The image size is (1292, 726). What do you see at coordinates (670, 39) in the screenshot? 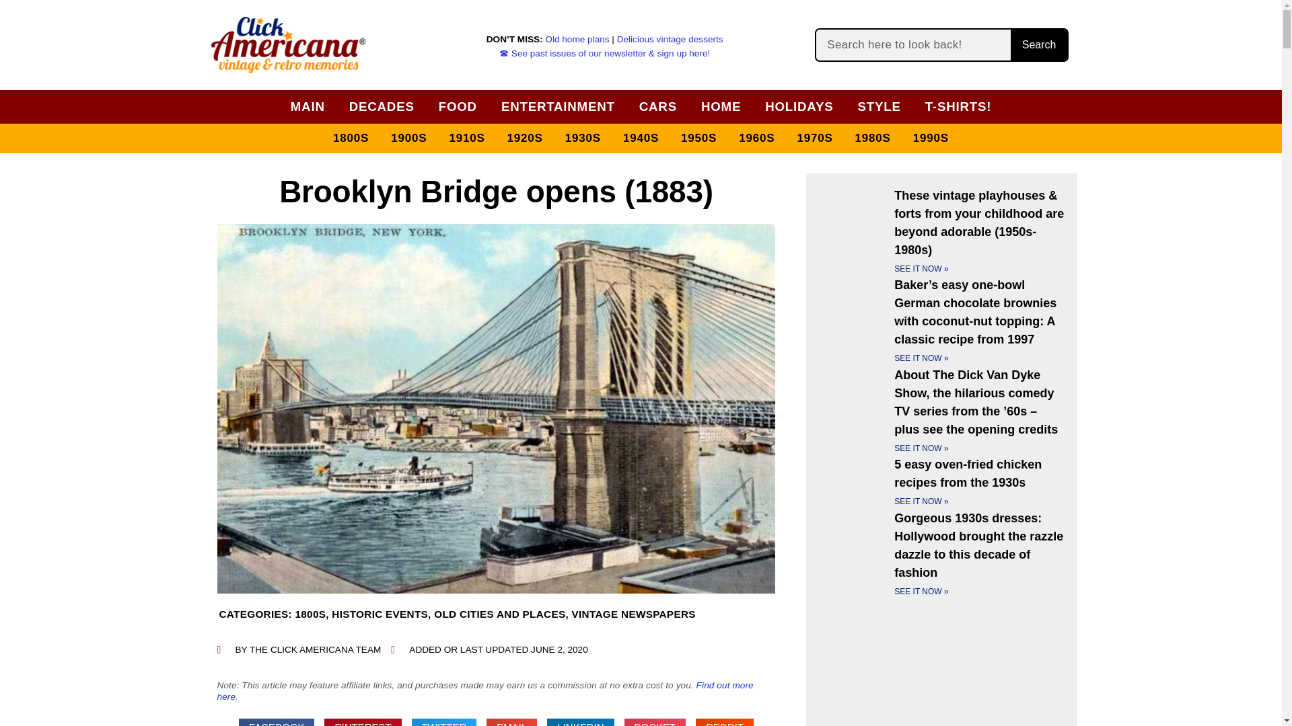
I see `Delicious vintage desserts` at bounding box center [670, 39].